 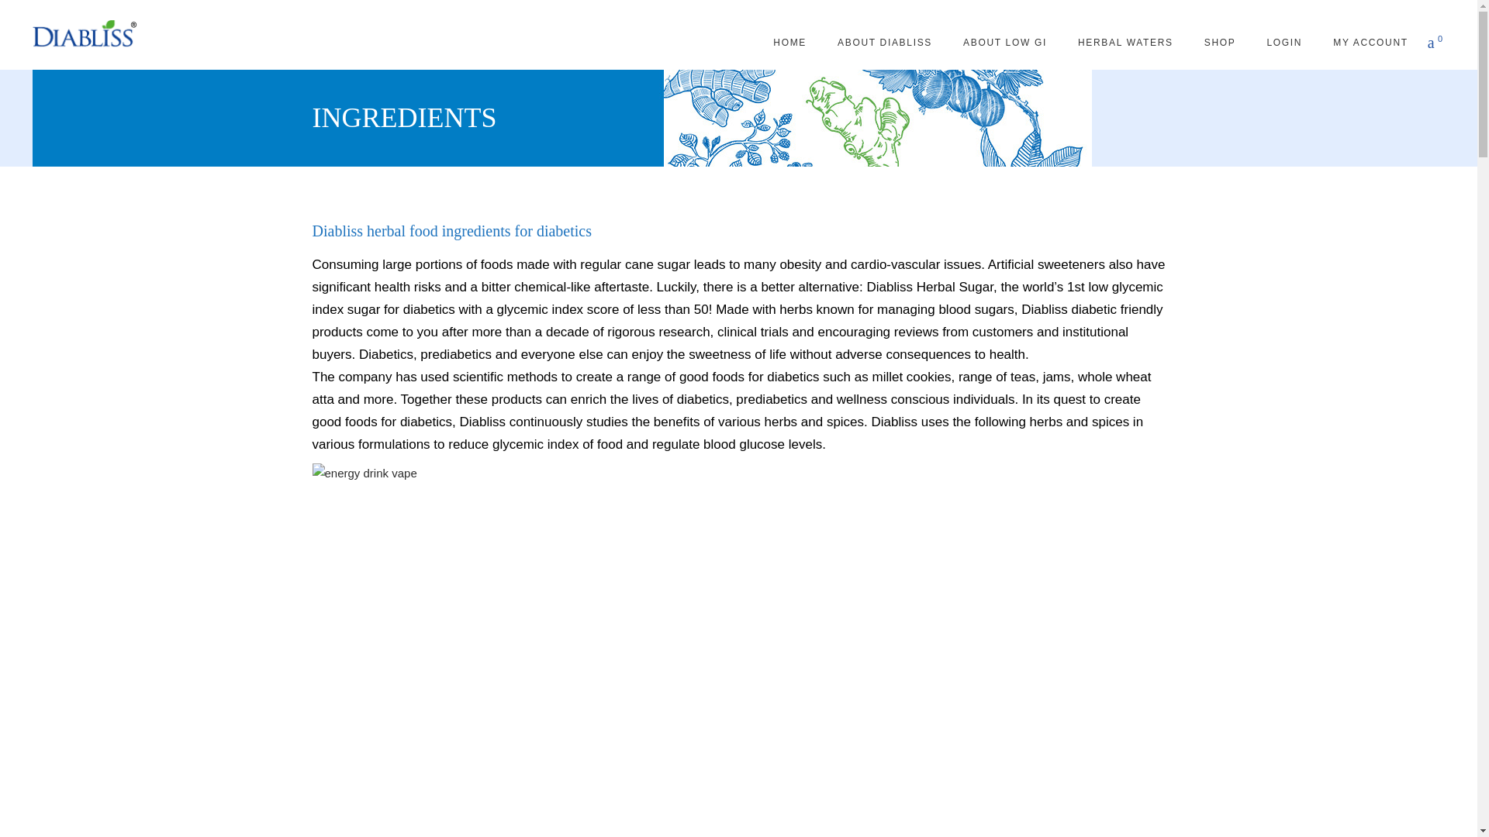 I want to click on SHOP, so click(x=1220, y=42).